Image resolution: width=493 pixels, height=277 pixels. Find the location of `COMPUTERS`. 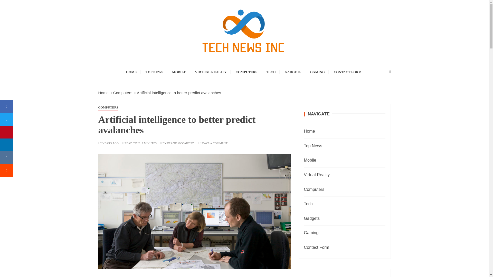

COMPUTERS is located at coordinates (246, 72).